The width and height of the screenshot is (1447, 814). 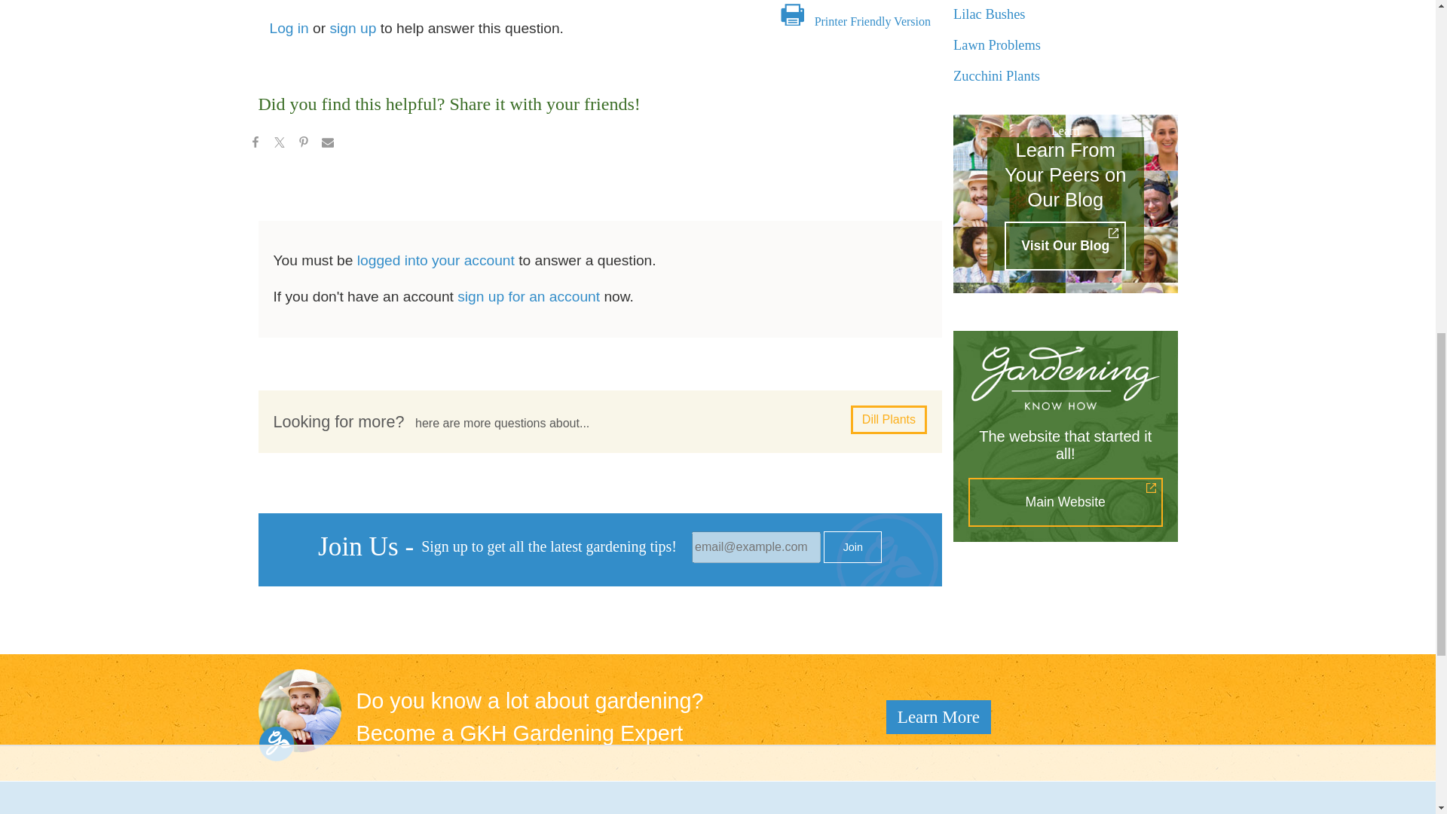 I want to click on Printer Friendly Version, so click(x=872, y=21).